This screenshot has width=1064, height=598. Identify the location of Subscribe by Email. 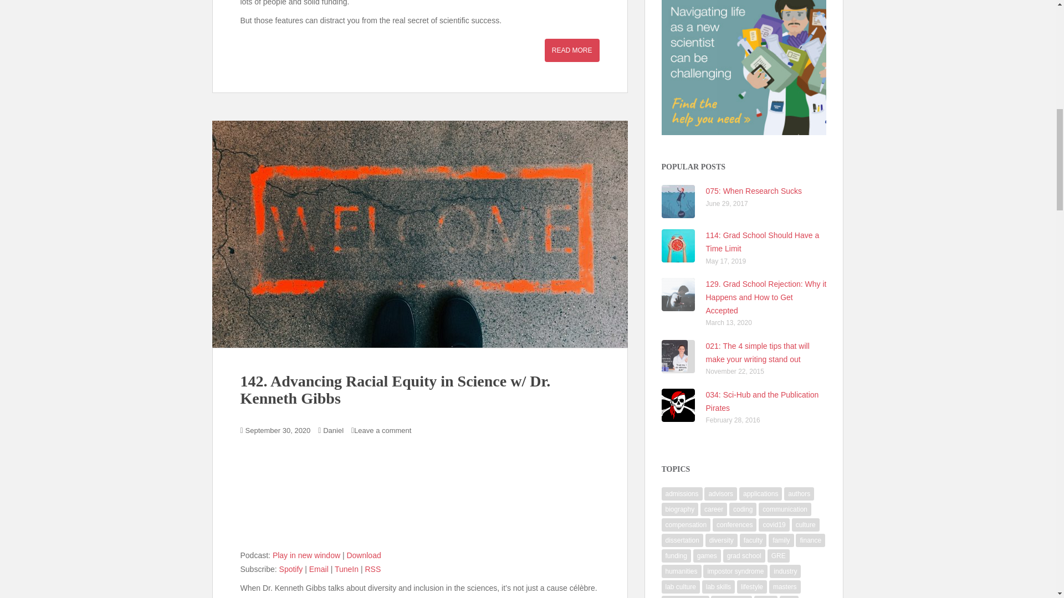
(319, 569).